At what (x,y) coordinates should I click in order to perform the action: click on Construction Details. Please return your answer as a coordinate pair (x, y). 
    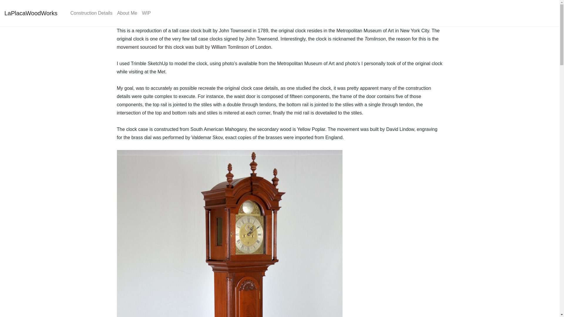
    Looking at the image, I should click on (91, 13).